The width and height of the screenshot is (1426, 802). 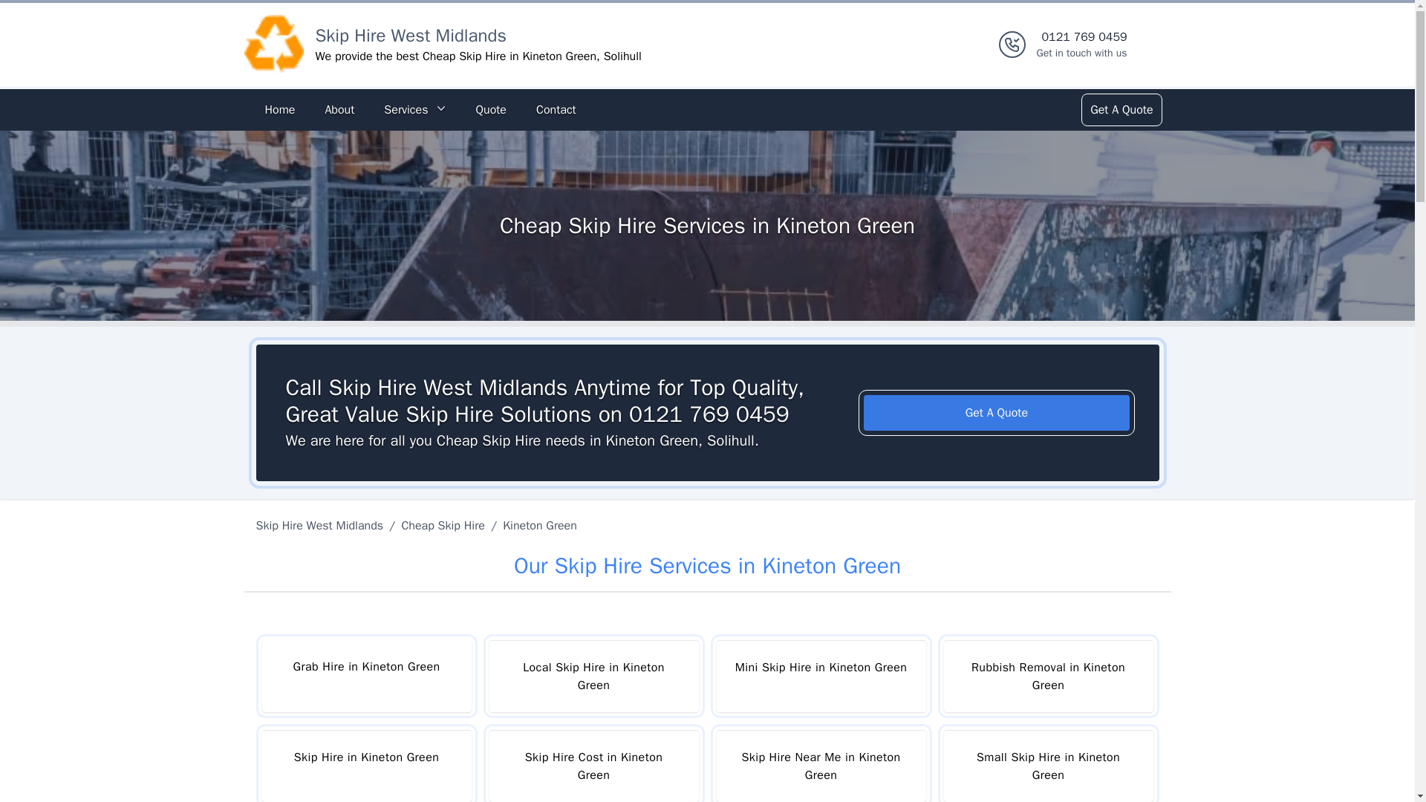 What do you see at coordinates (593, 766) in the screenshot?
I see `Skip Hire Cost in Kineton Green` at bounding box center [593, 766].